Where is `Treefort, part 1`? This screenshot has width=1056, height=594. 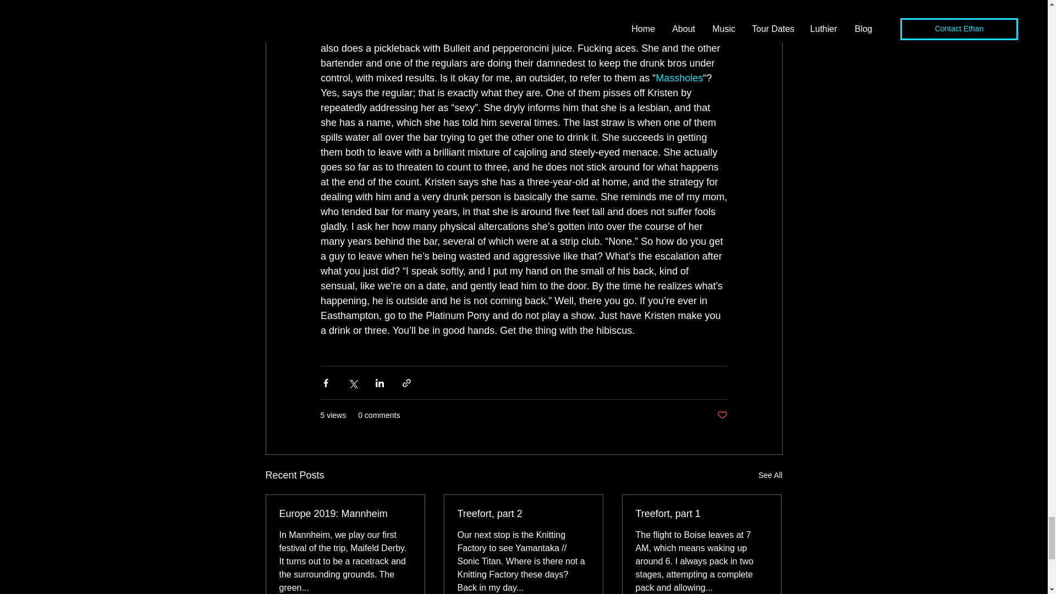 Treefort, part 1 is located at coordinates (701, 514).